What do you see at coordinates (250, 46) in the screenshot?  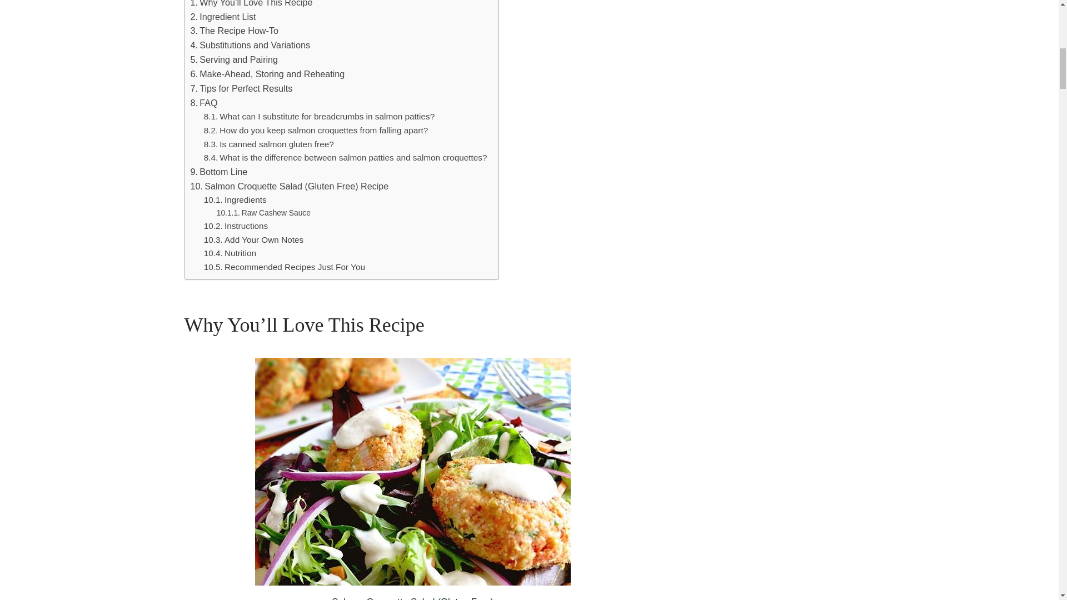 I see `Substitutions and Variations` at bounding box center [250, 46].